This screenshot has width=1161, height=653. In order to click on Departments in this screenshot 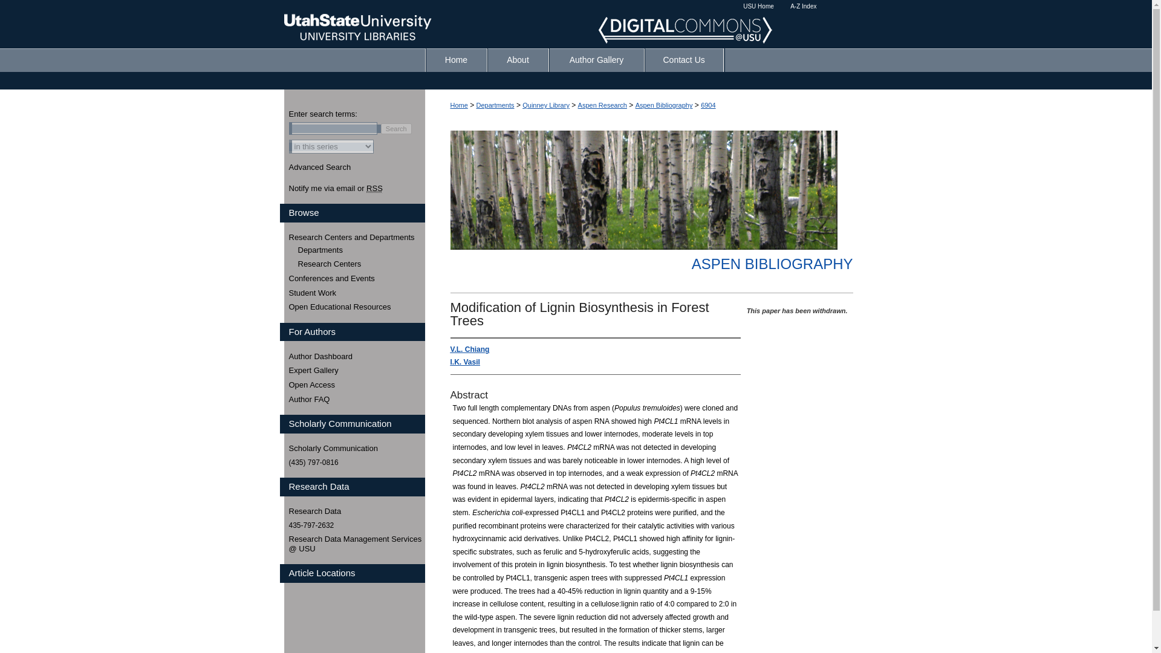, I will do `click(360, 250)`.